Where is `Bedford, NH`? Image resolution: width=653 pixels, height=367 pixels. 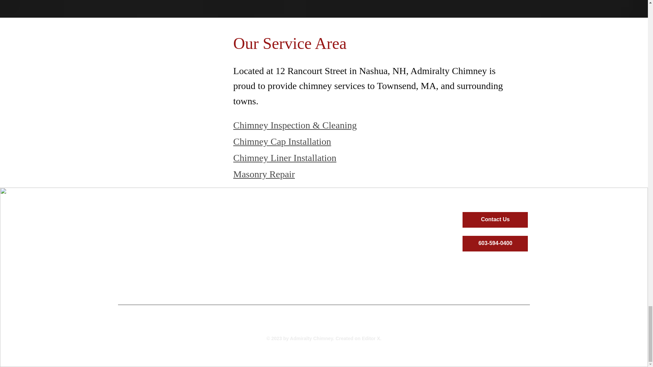 Bedford, NH is located at coordinates (285, 315).